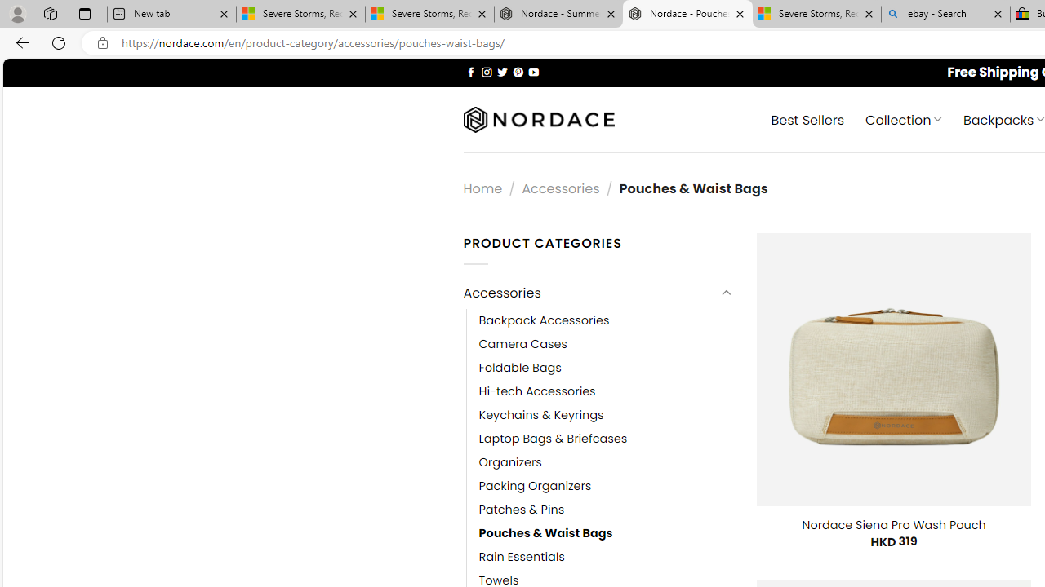 This screenshot has width=1045, height=587. I want to click on Laptop Bags & Briefcases, so click(554, 438).